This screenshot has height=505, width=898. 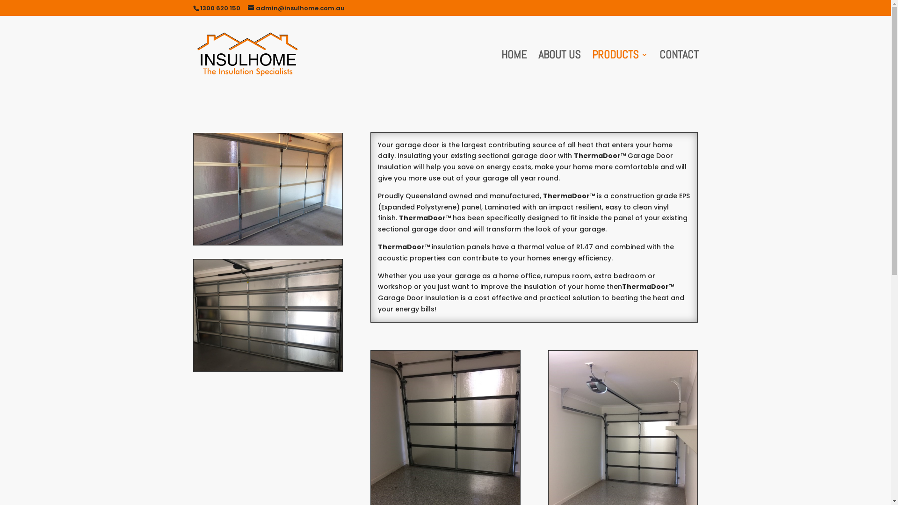 What do you see at coordinates (268, 189) in the screenshot?
I see `Foil Garage door` at bounding box center [268, 189].